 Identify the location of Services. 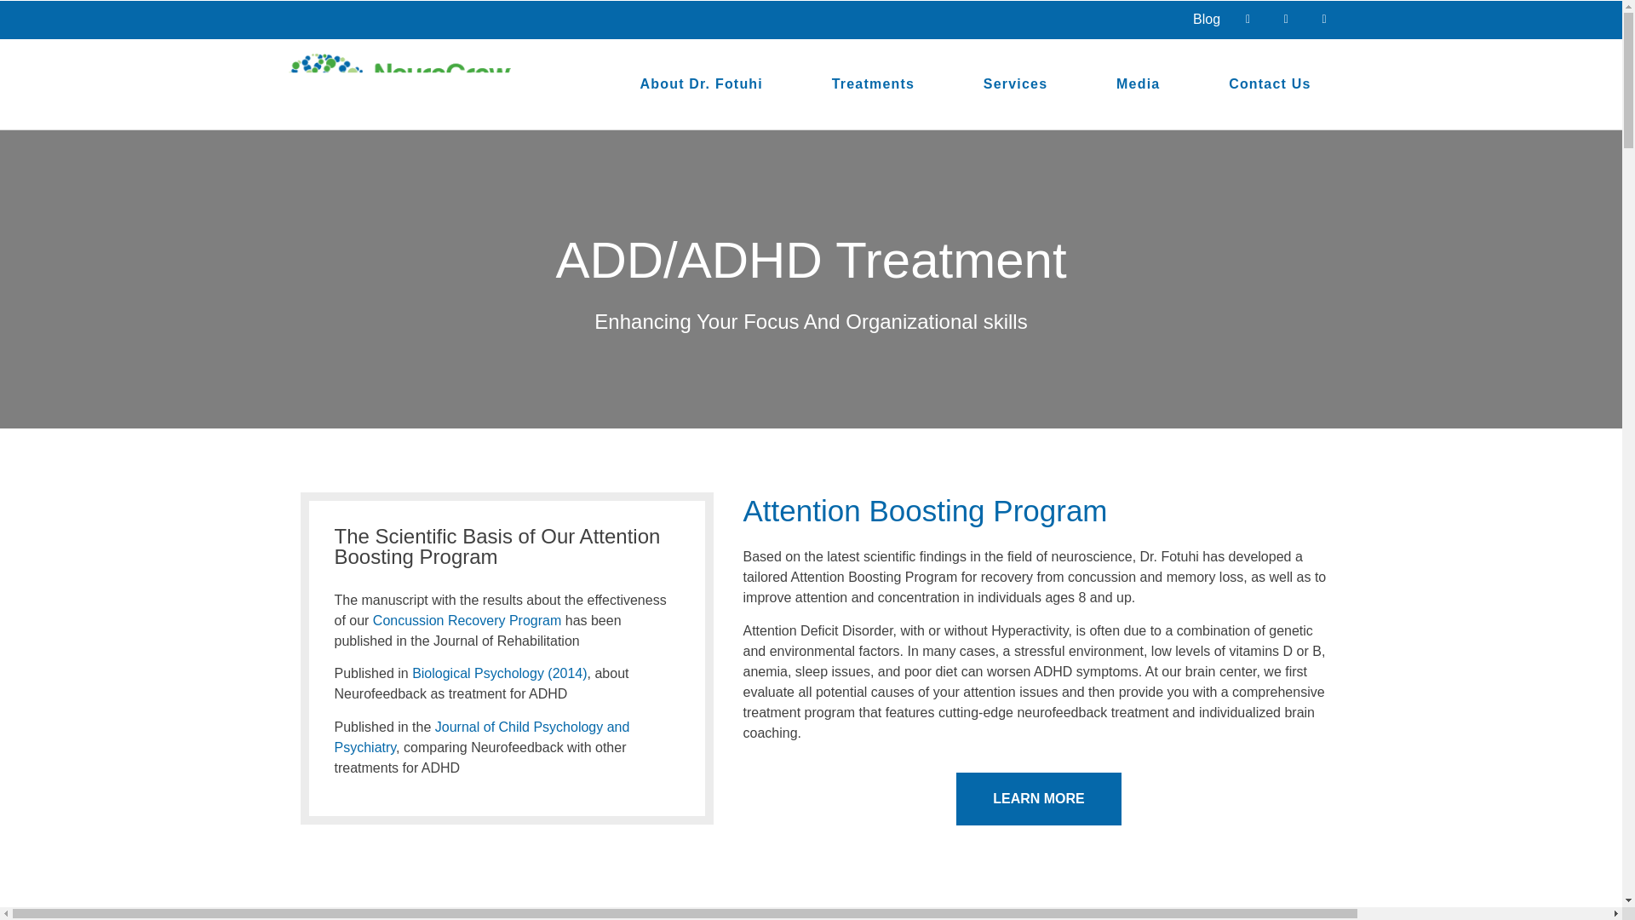
(1015, 84).